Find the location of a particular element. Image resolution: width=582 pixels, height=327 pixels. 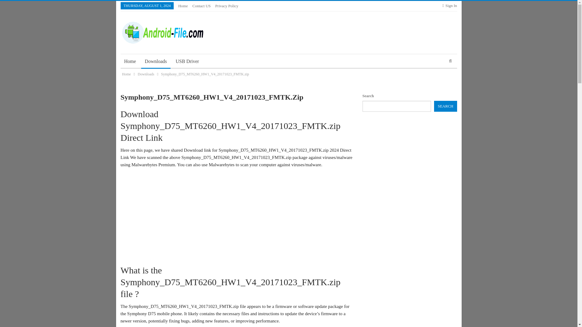

Advertisement is located at coordinates (237, 216).